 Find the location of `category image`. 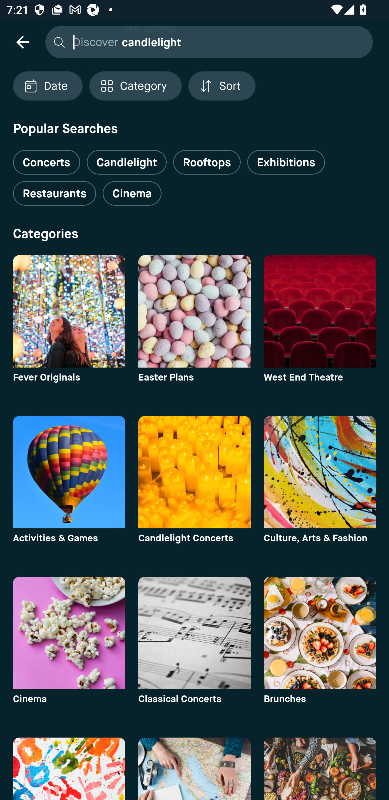

category image is located at coordinates (194, 633).